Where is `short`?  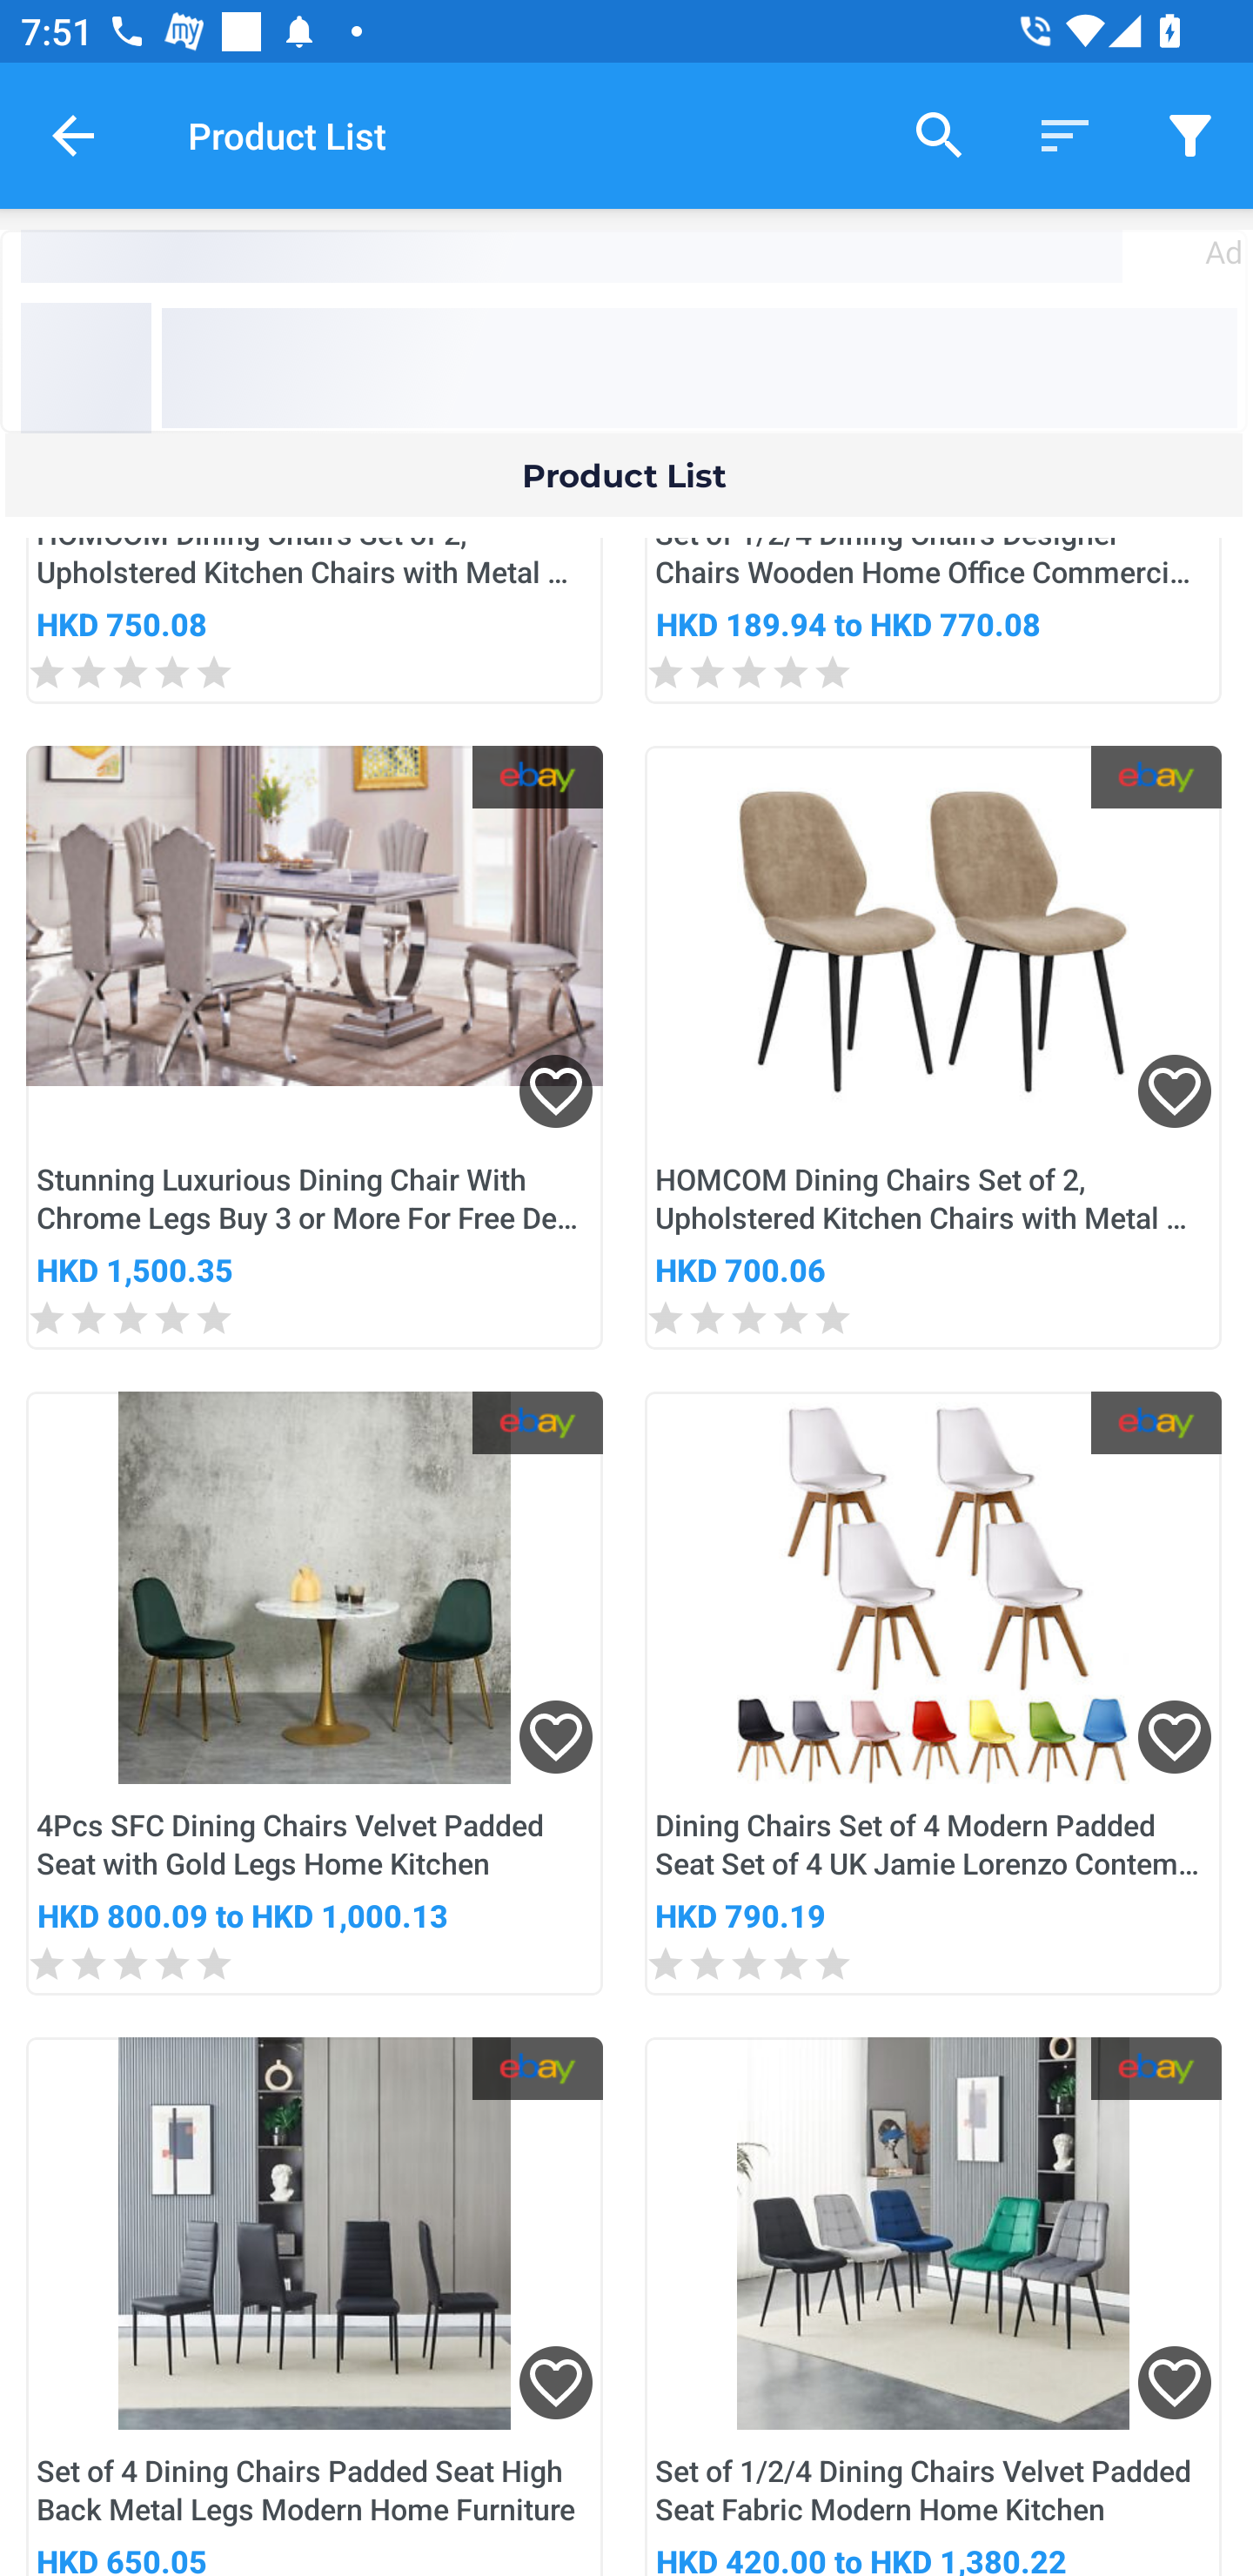
short is located at coordinates (1190, 134).